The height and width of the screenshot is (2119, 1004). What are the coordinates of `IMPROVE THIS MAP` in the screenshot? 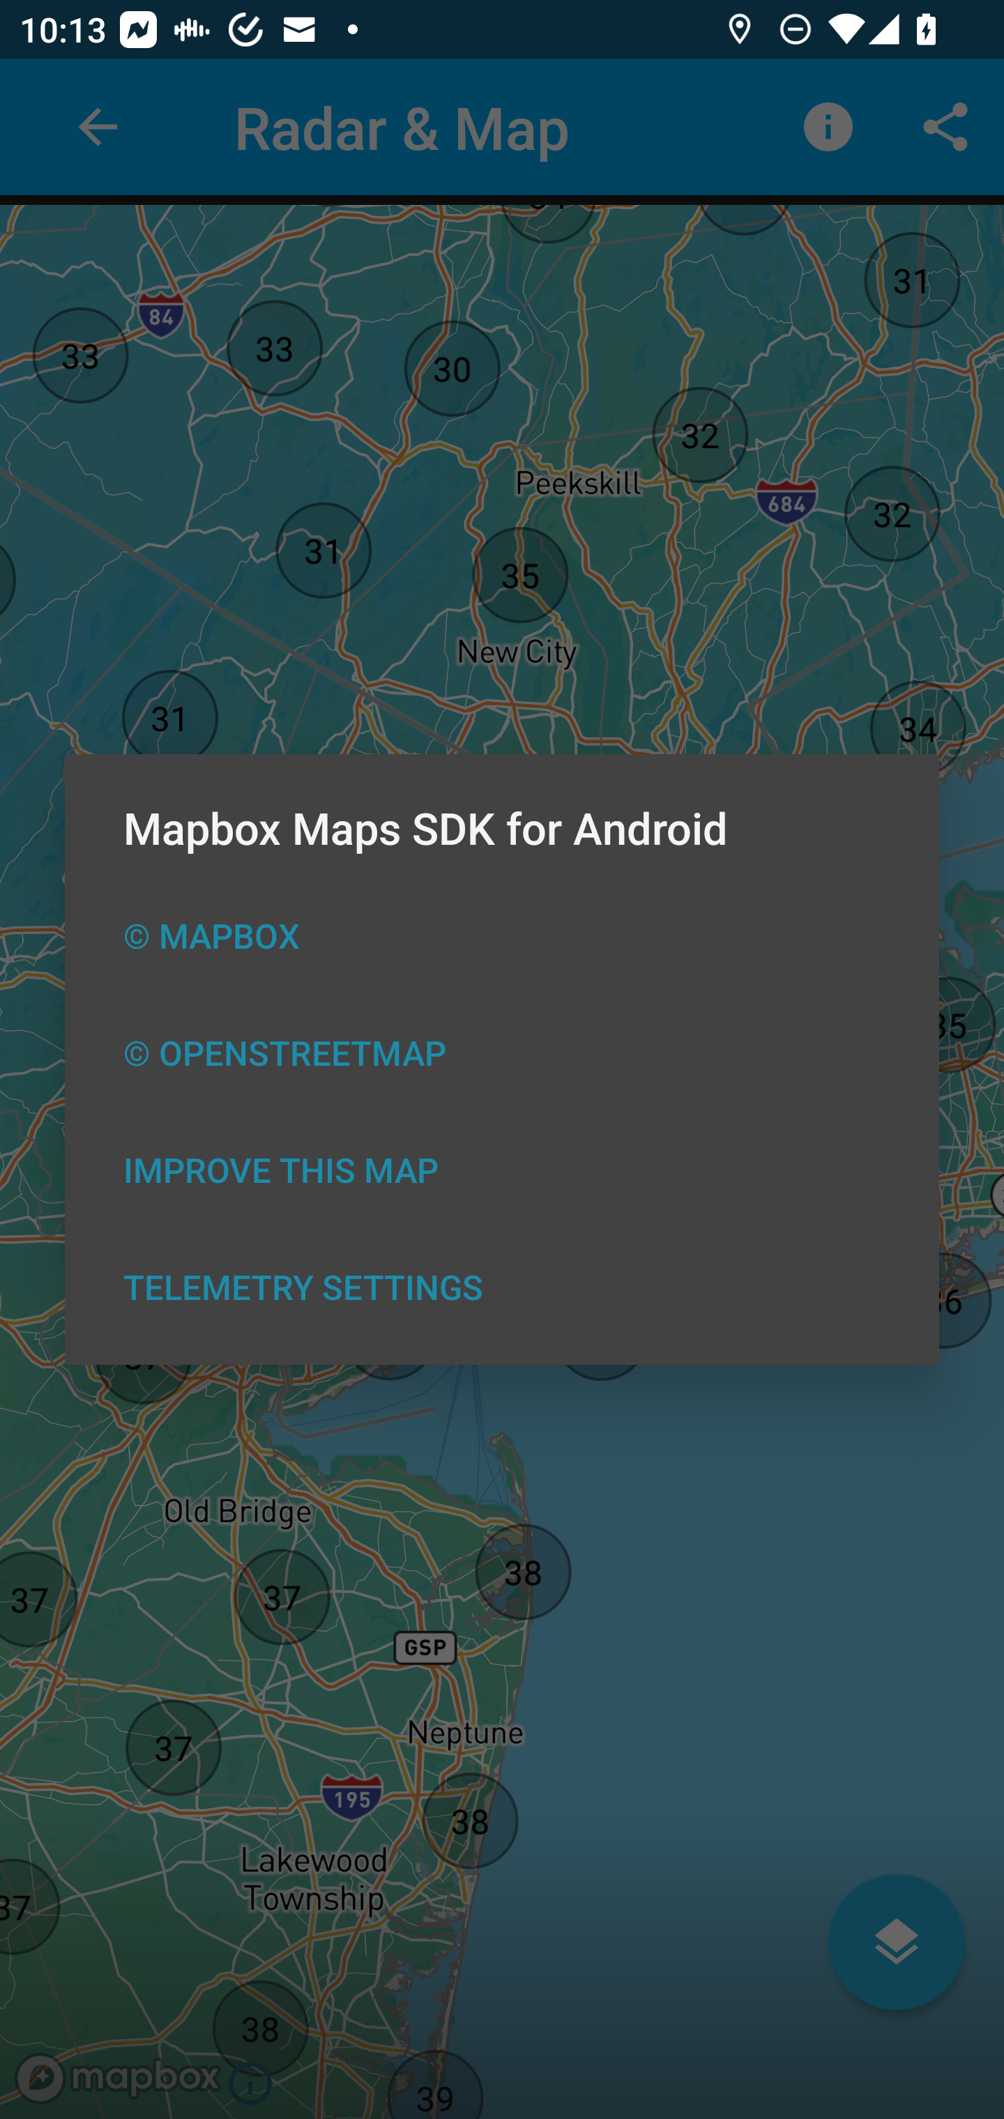 It's located at (502, 1170).